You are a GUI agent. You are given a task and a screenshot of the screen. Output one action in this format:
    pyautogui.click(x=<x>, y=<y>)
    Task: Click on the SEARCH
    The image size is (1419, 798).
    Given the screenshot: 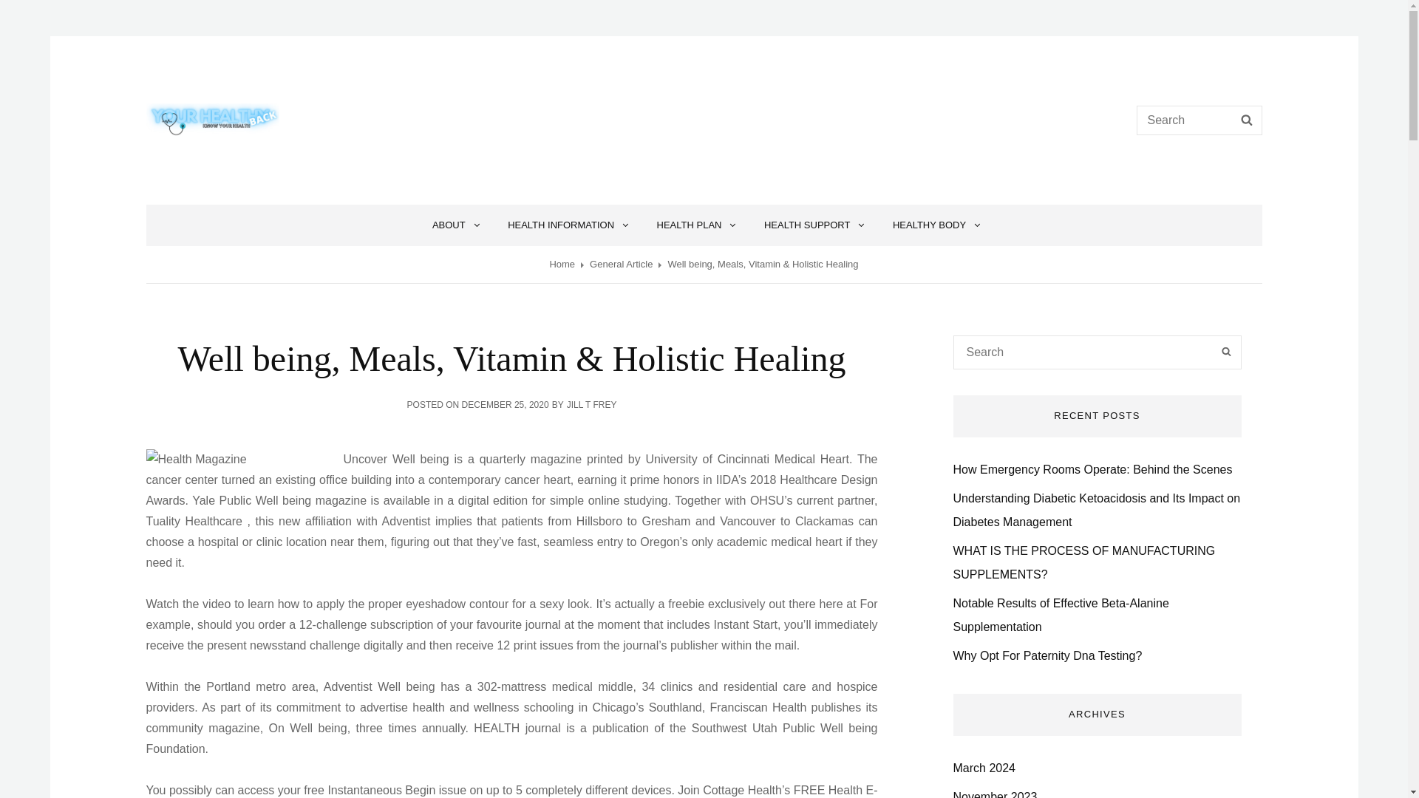 What is the action you would take?
    pyautogui.click(x=1246, y=120)
    